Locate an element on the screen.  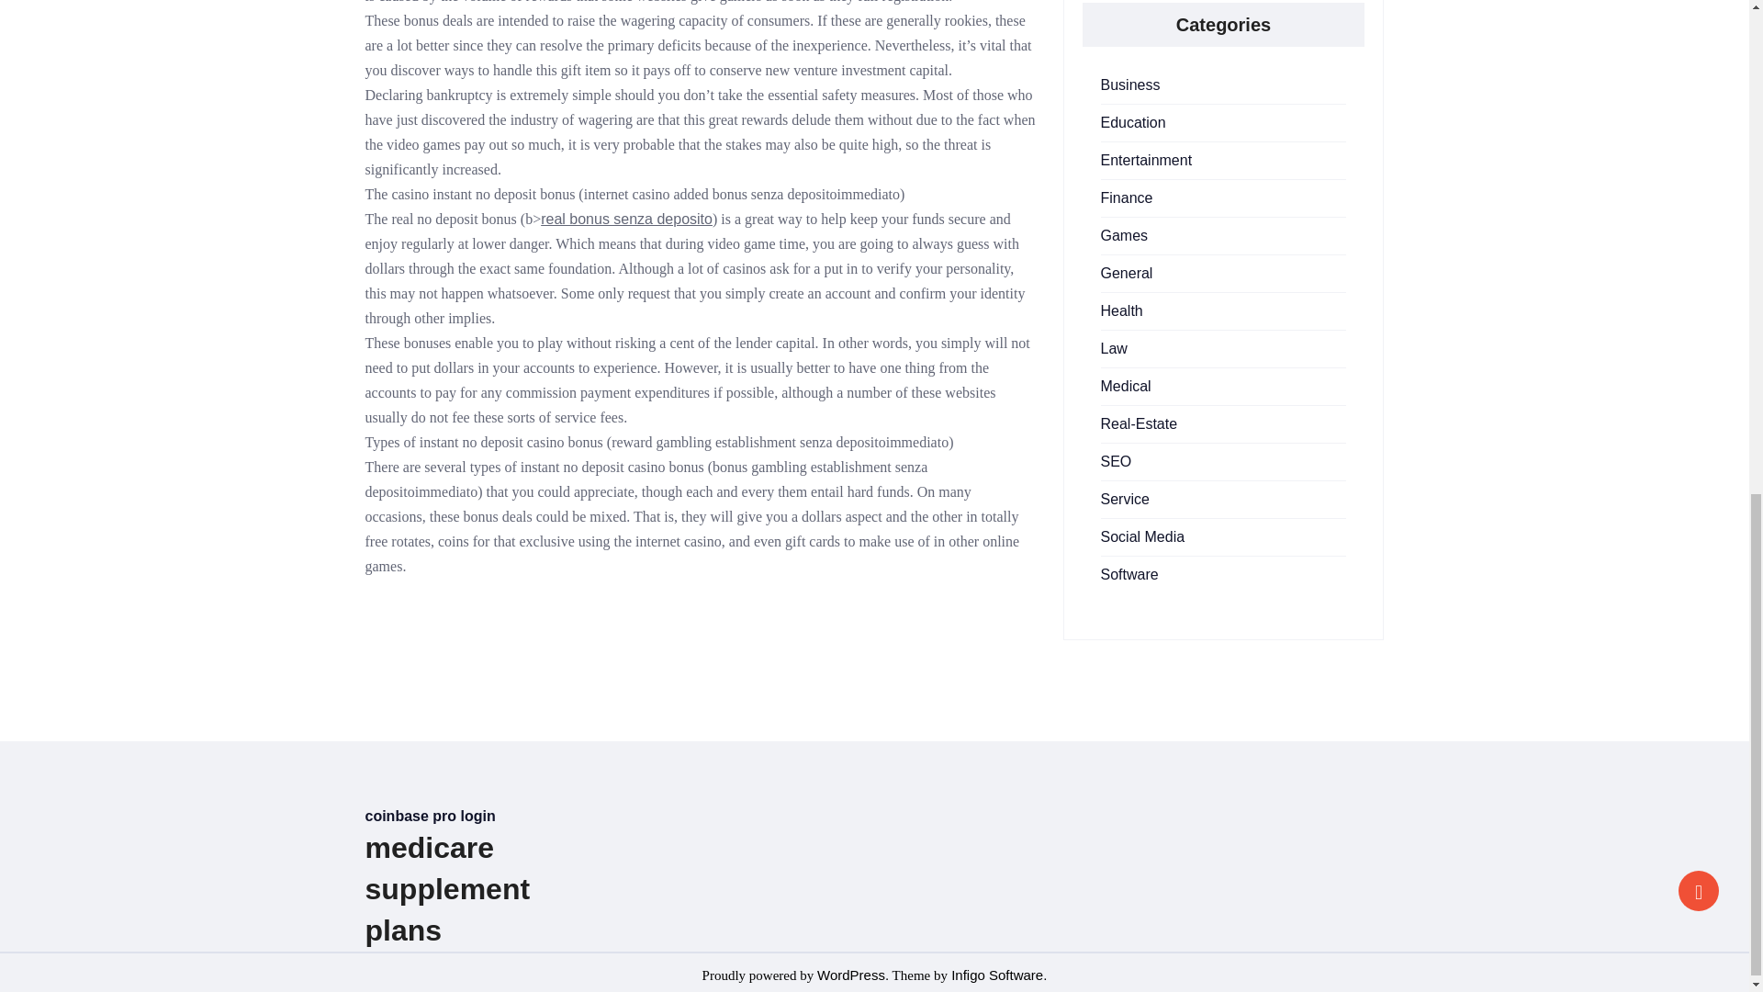
Medical is located at coordinates (1126, 386).